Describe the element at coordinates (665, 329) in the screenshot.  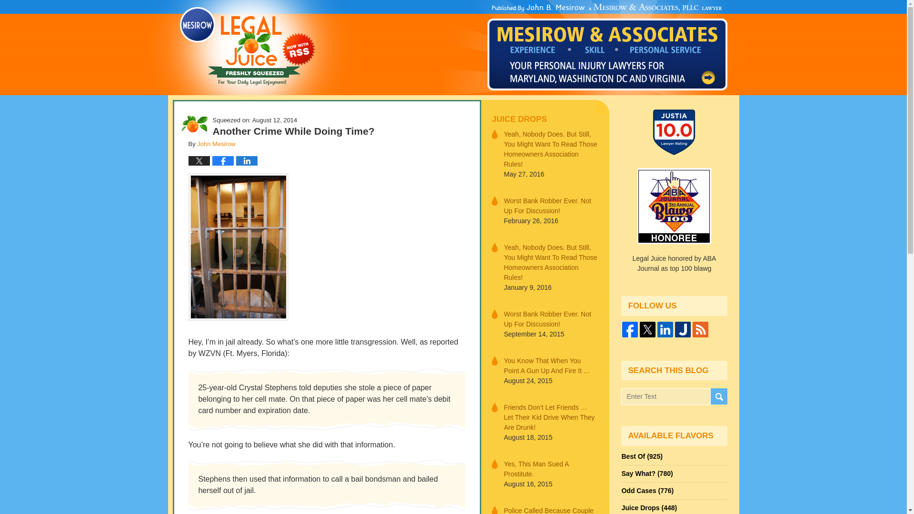
I see `LinkedIn` at that location.